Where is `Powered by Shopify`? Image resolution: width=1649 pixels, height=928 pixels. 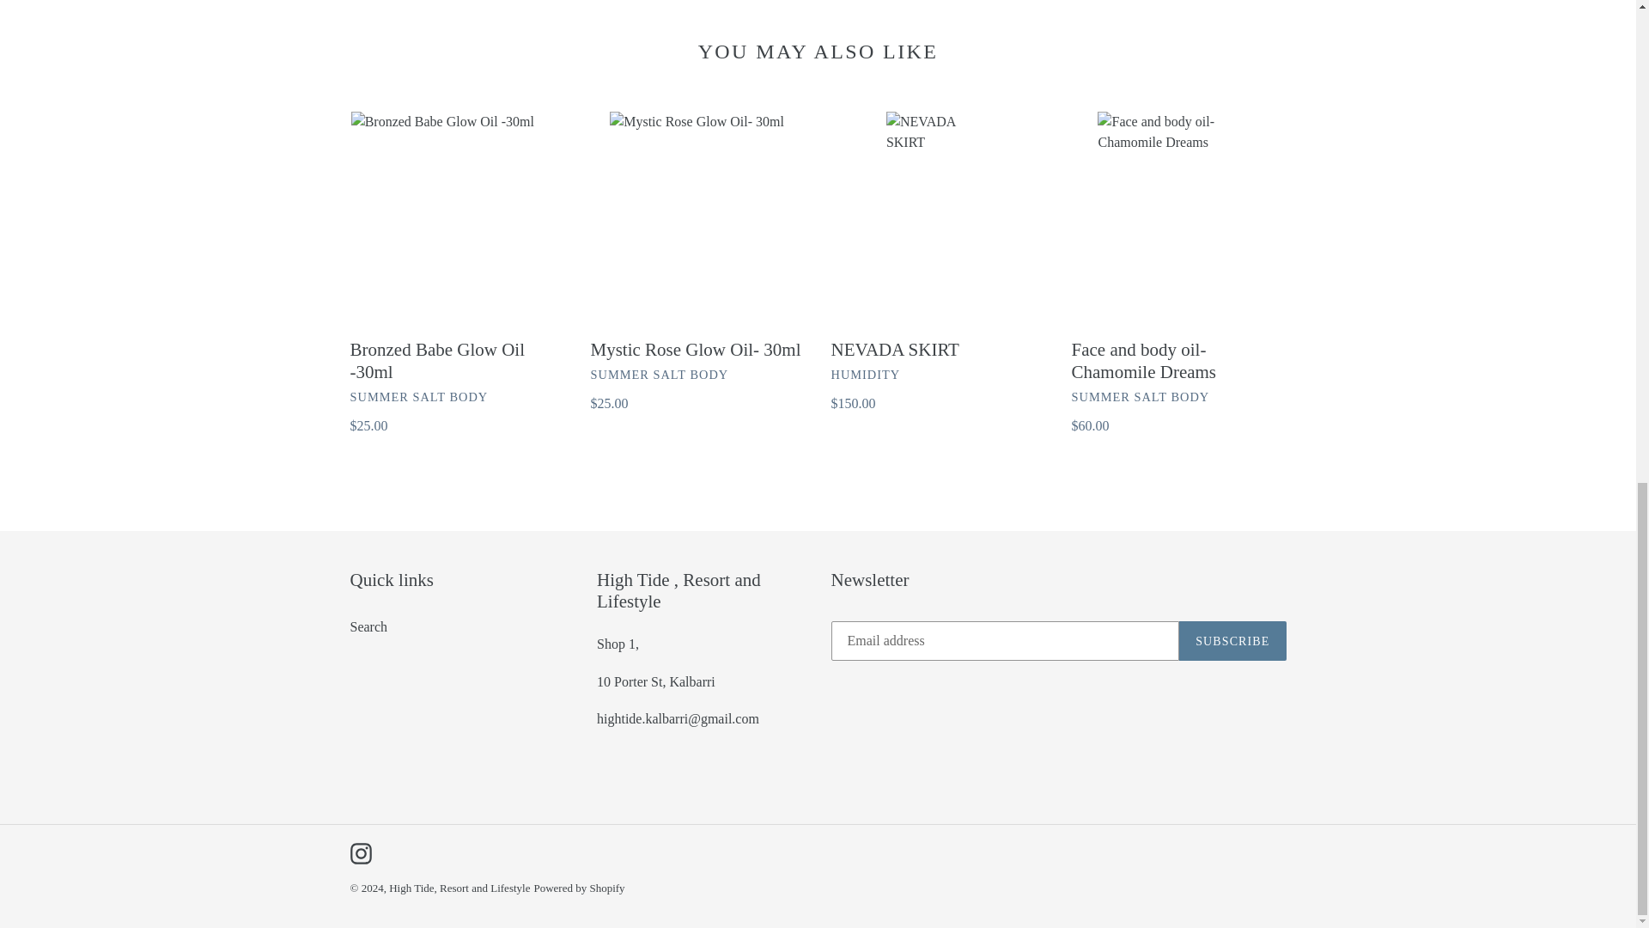
Powered by Shopify is located at coordinates (579, 888).